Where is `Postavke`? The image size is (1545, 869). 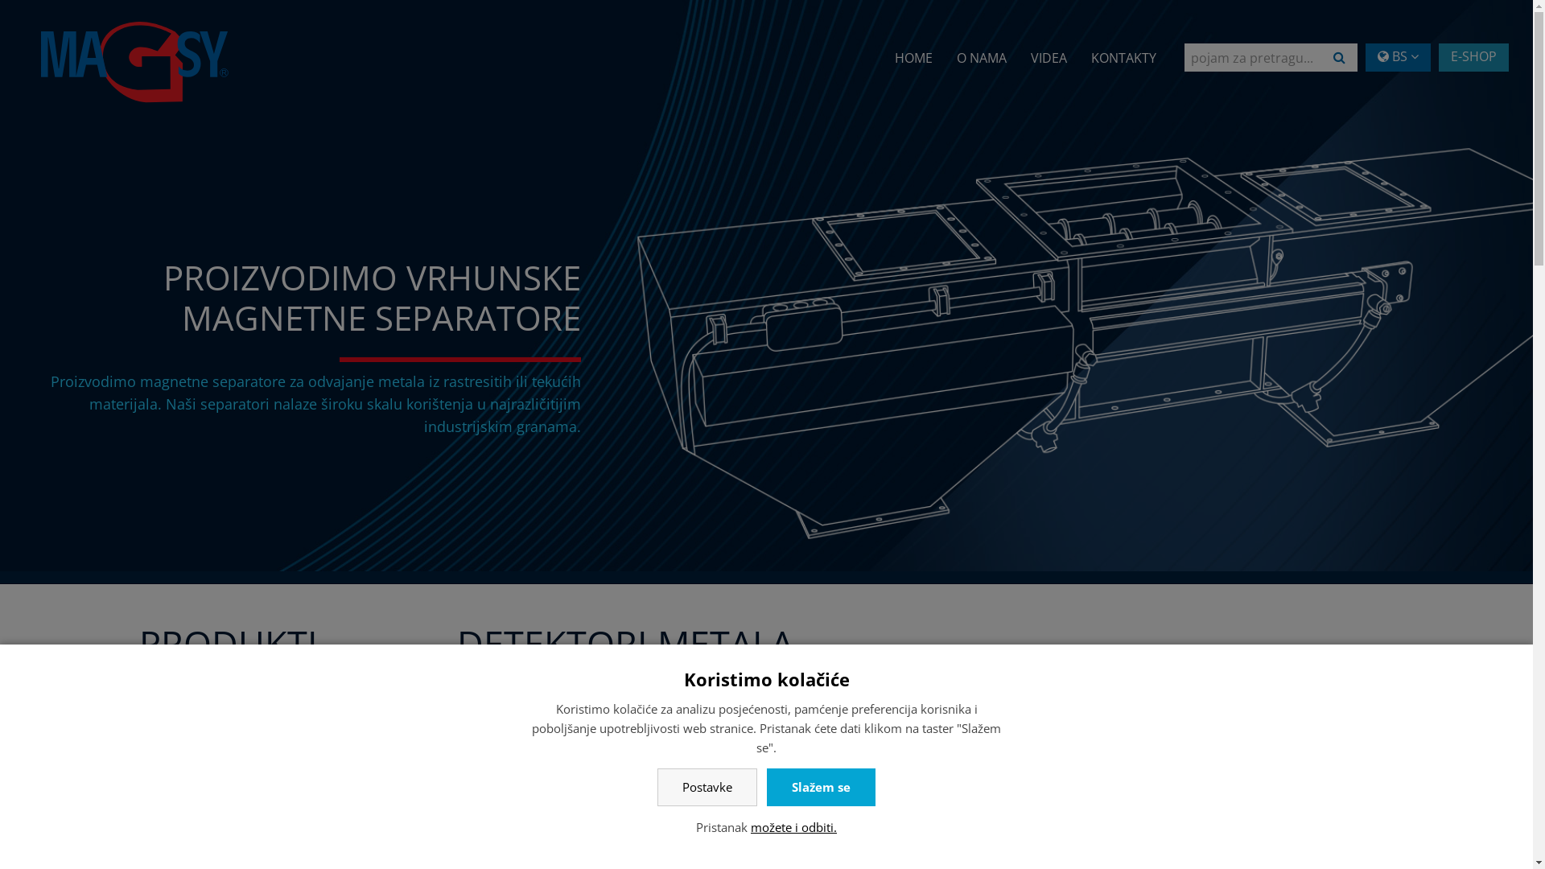 Postavke is located at coordinates (707, 787).